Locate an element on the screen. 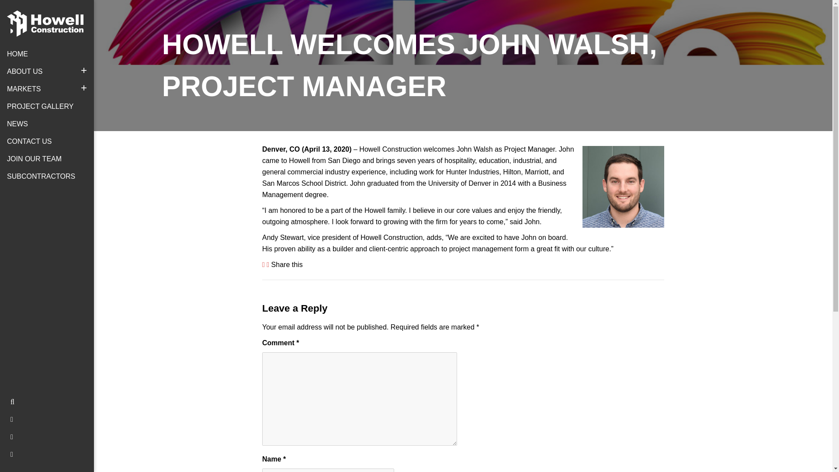  SUBCONTRACTORS is located at coordinates (47, 177).